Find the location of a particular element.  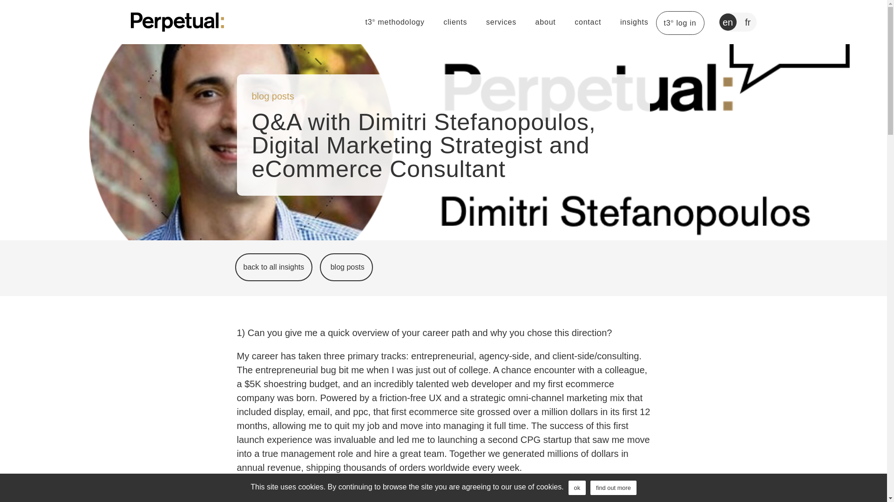

clients is located at coordinates (455, 22).